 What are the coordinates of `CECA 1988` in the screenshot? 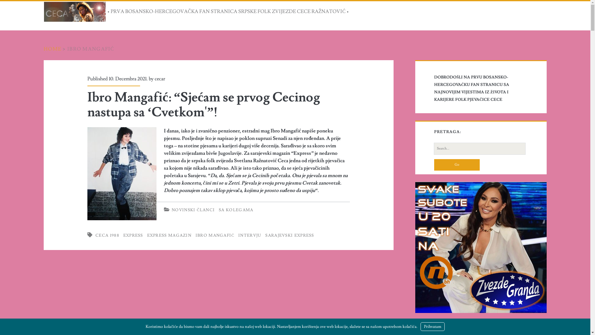 It's located at (107, 235).